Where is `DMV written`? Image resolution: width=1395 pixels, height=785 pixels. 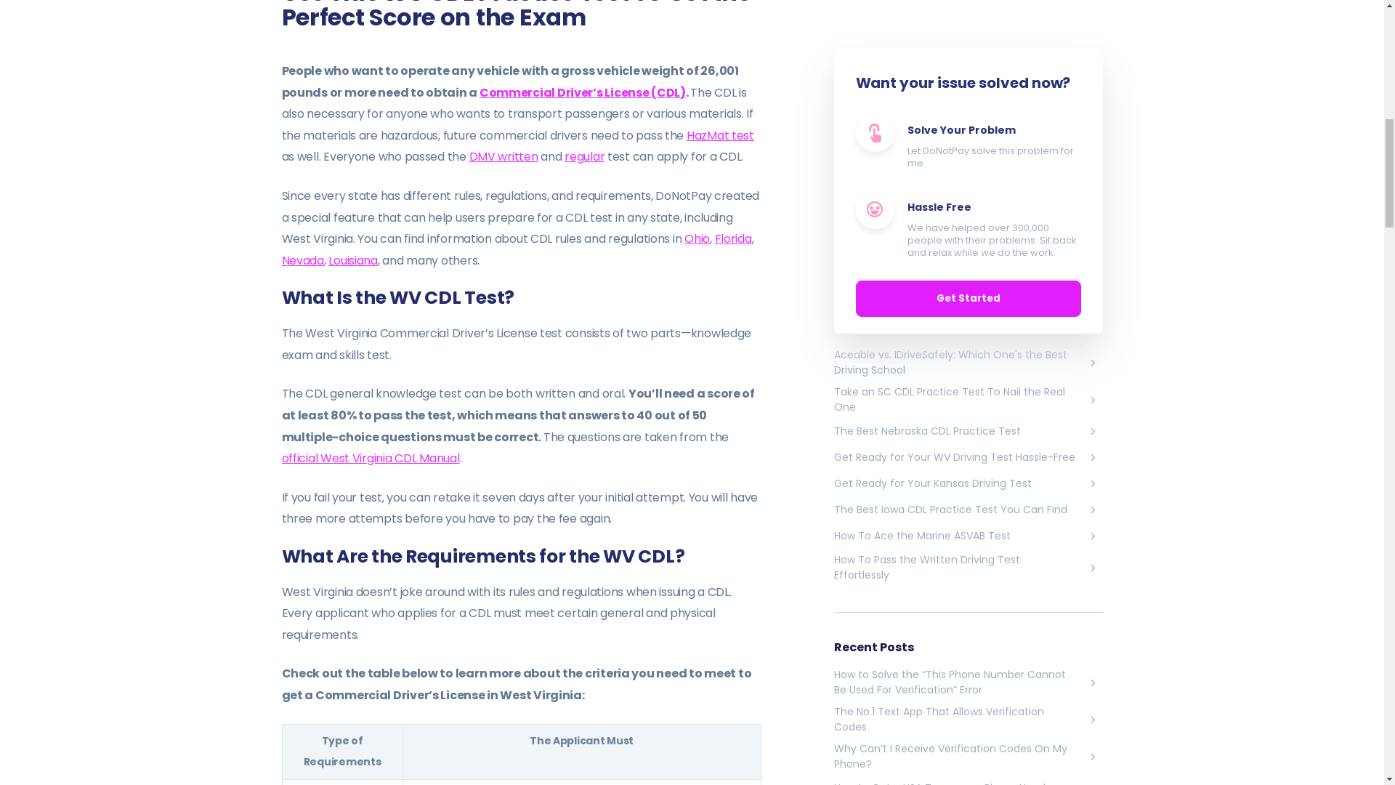
DMV written is located at coordinates (504, 156).